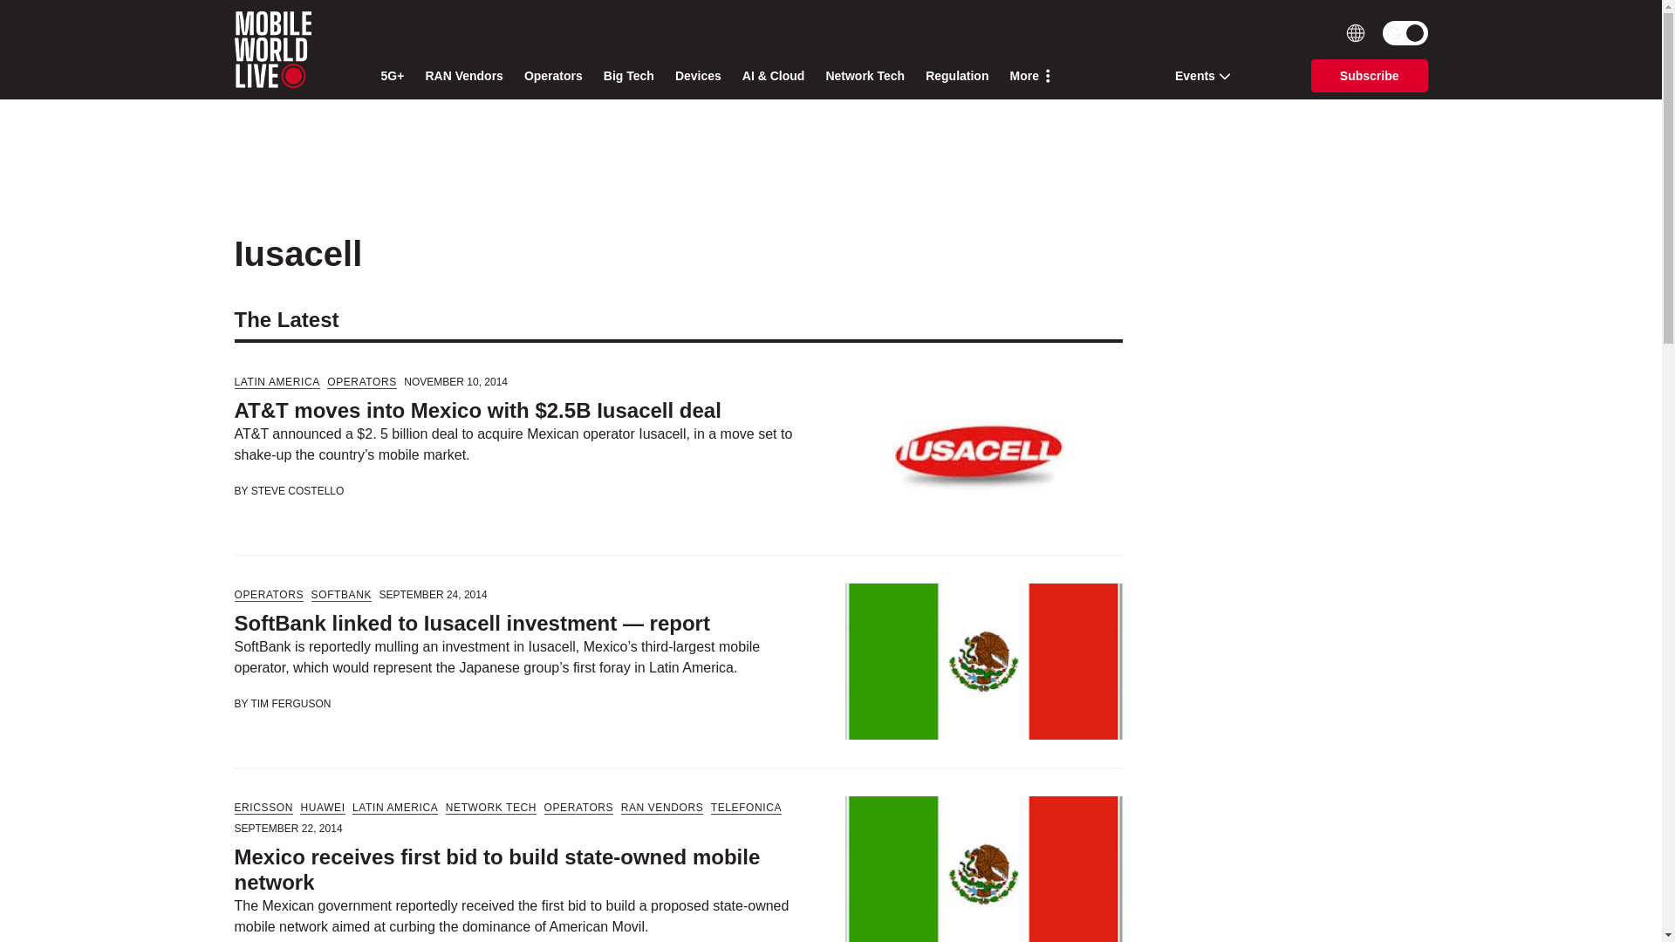 Image resolution: width=1675 pixels, height=942 pixels. Describe the element at coordinates (628, 76) in the screenshot. I see `Big Tech` at that location.